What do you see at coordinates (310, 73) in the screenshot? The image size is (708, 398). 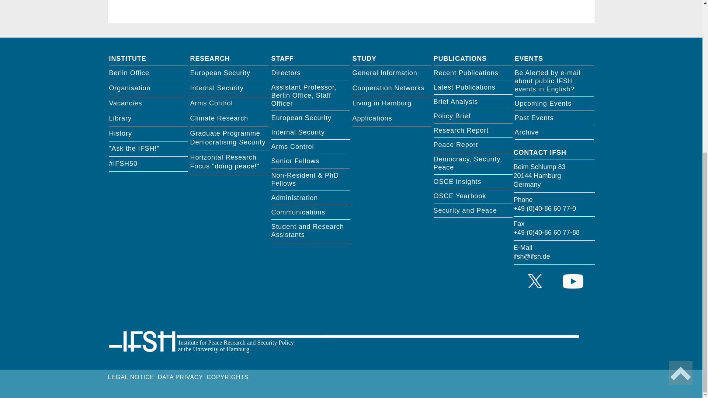 I see `Directors` at bounding box center [310, 73].